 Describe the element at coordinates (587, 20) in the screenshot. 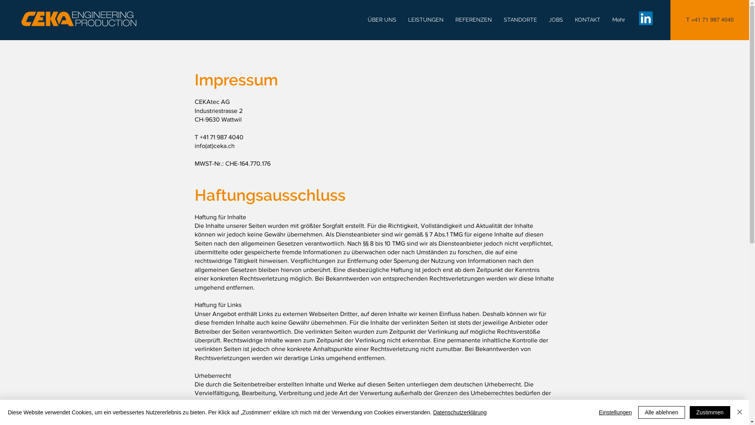

I see `KONTAKT` at that location.